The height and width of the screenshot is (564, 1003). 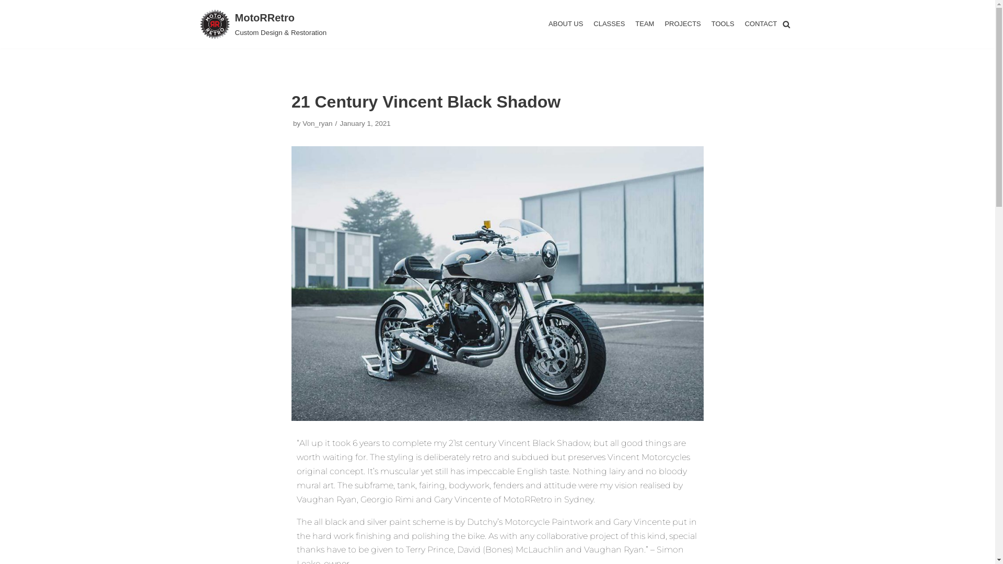 I want to click on MotoRRetro
Custom Design & Restoration, so click(x=263, y=24).